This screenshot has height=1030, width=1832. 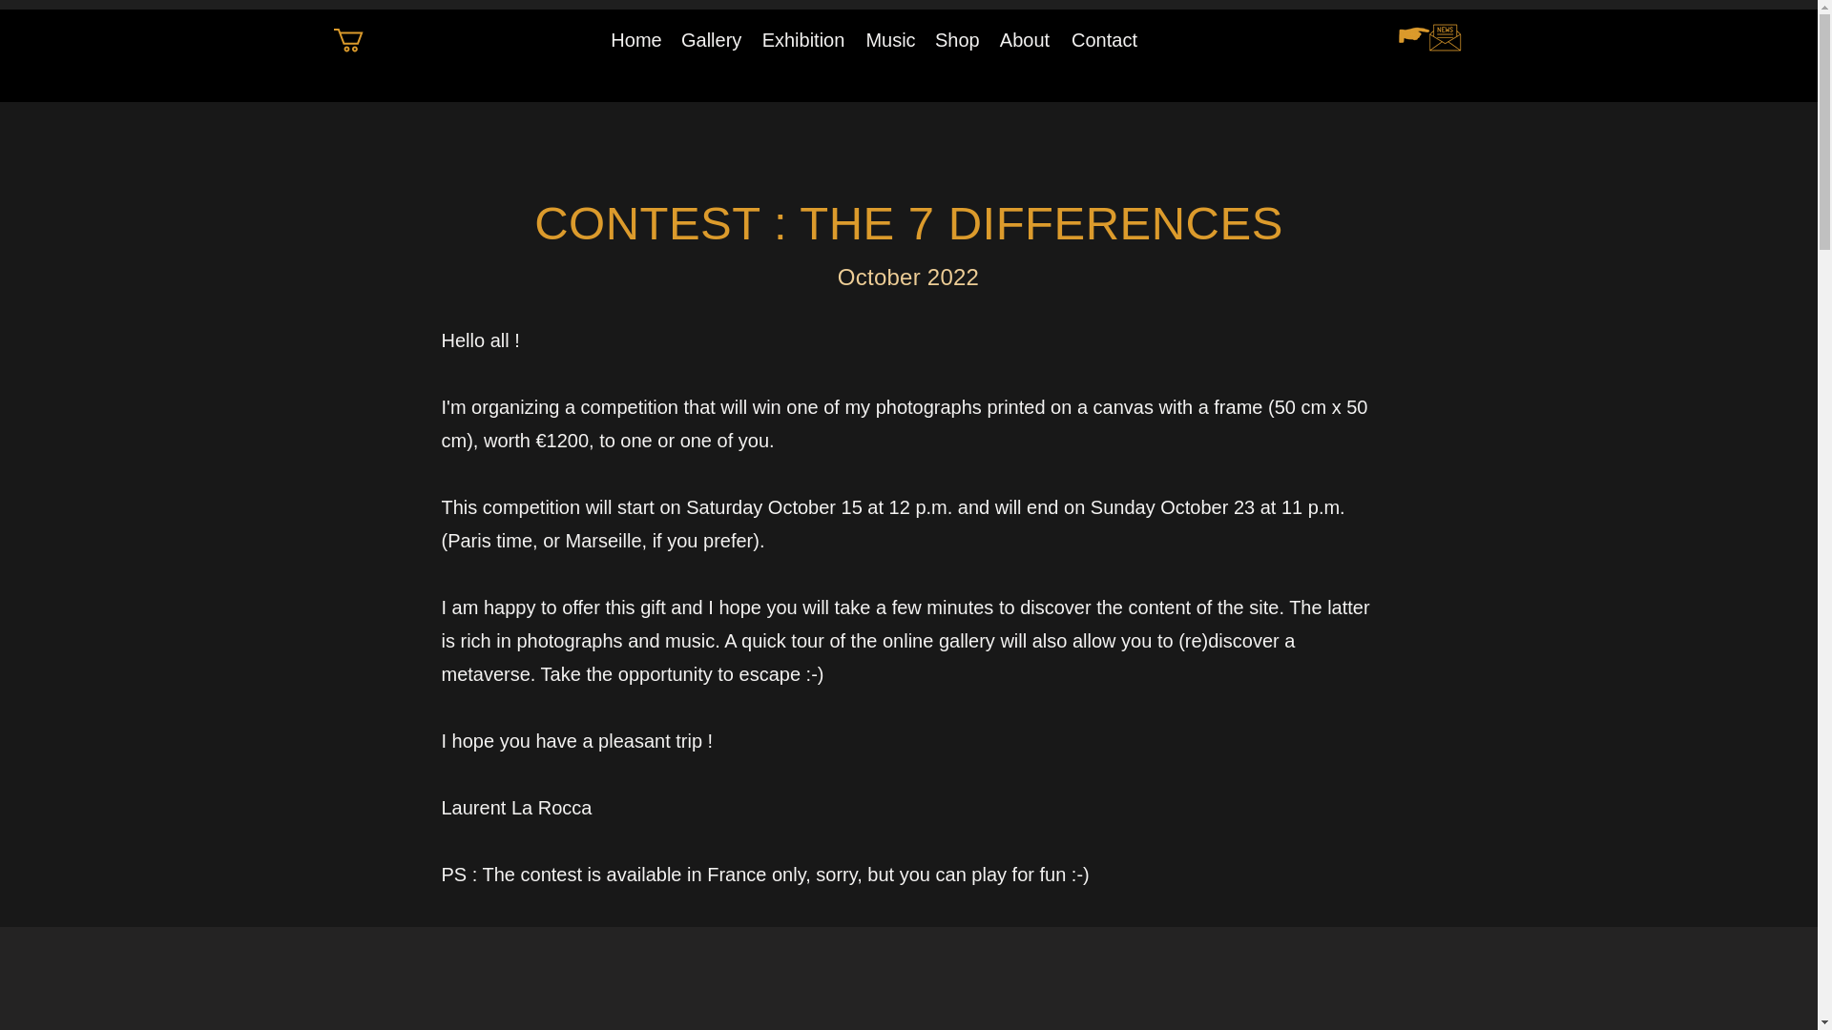 I want to click on Home, so click(x=635, y=40).